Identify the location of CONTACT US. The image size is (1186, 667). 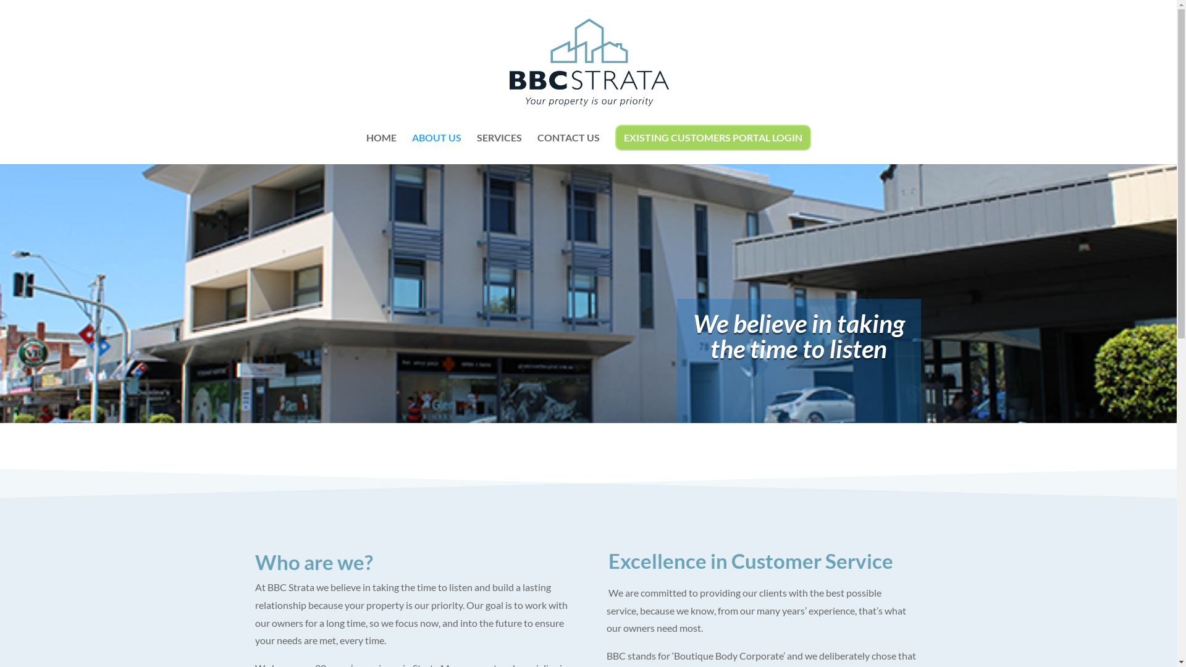
(568, 149).